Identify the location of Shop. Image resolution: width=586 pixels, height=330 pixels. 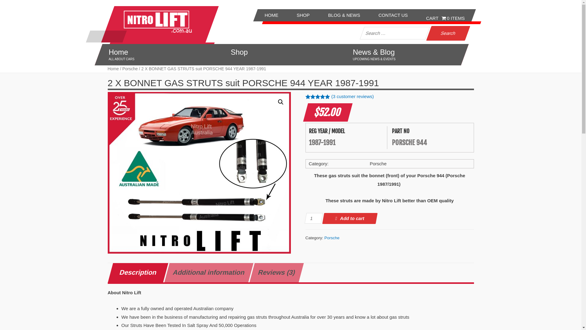
(282, 52).